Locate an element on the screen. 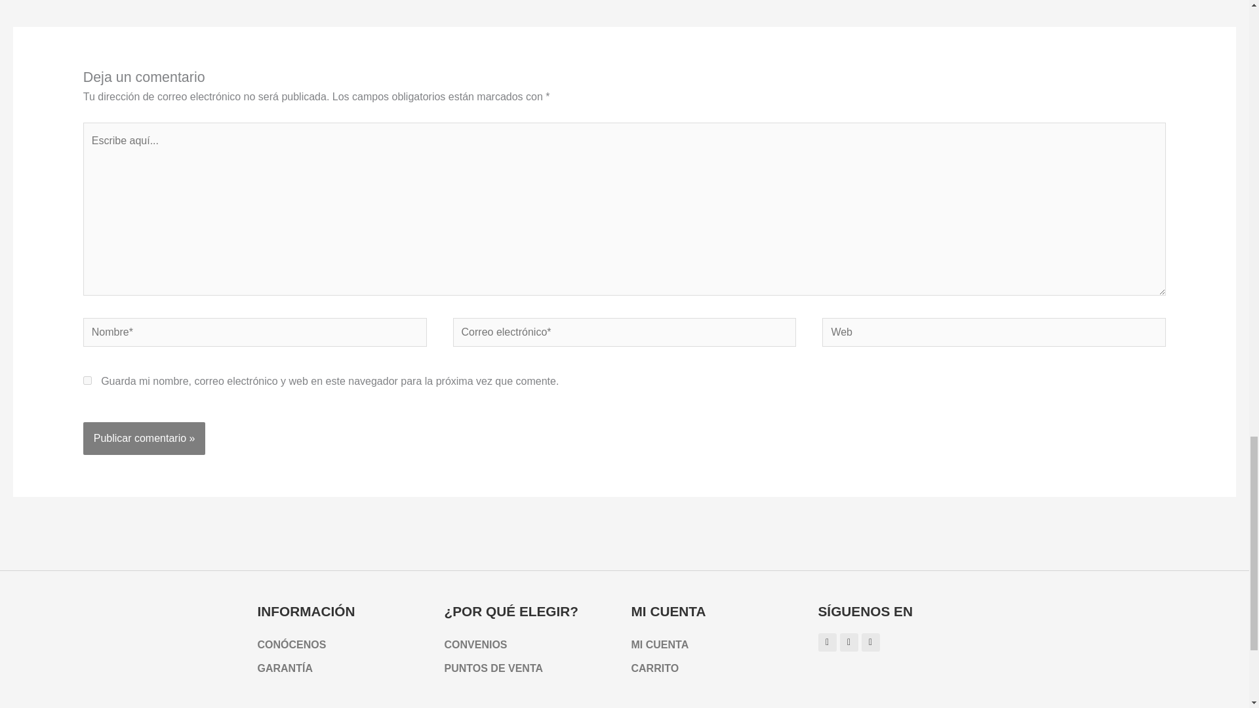 The image size is (1259, 708). CONVENIOS is located at coordinates (531, 645).